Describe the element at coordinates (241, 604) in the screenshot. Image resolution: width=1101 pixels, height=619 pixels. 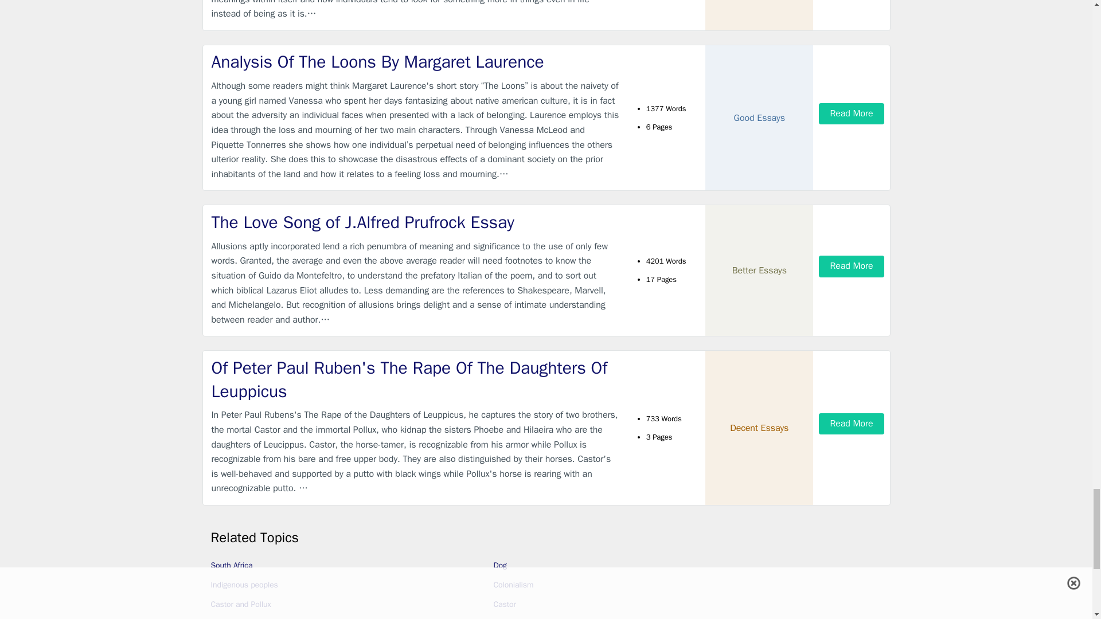
I see `Castor and Pollux` at that location.